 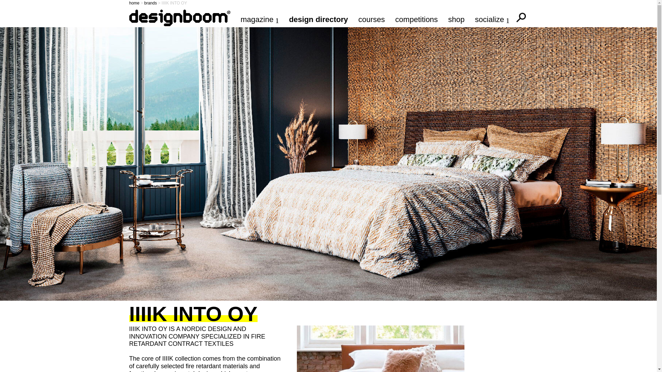 What do you see at coordinates (134, 3) in the screenshot?
I see `home` at bounding box center [134, 3].